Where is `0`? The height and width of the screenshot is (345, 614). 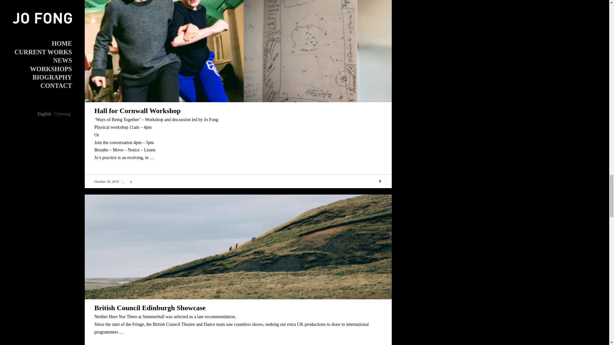
0 is located at coordinates (127, 181).